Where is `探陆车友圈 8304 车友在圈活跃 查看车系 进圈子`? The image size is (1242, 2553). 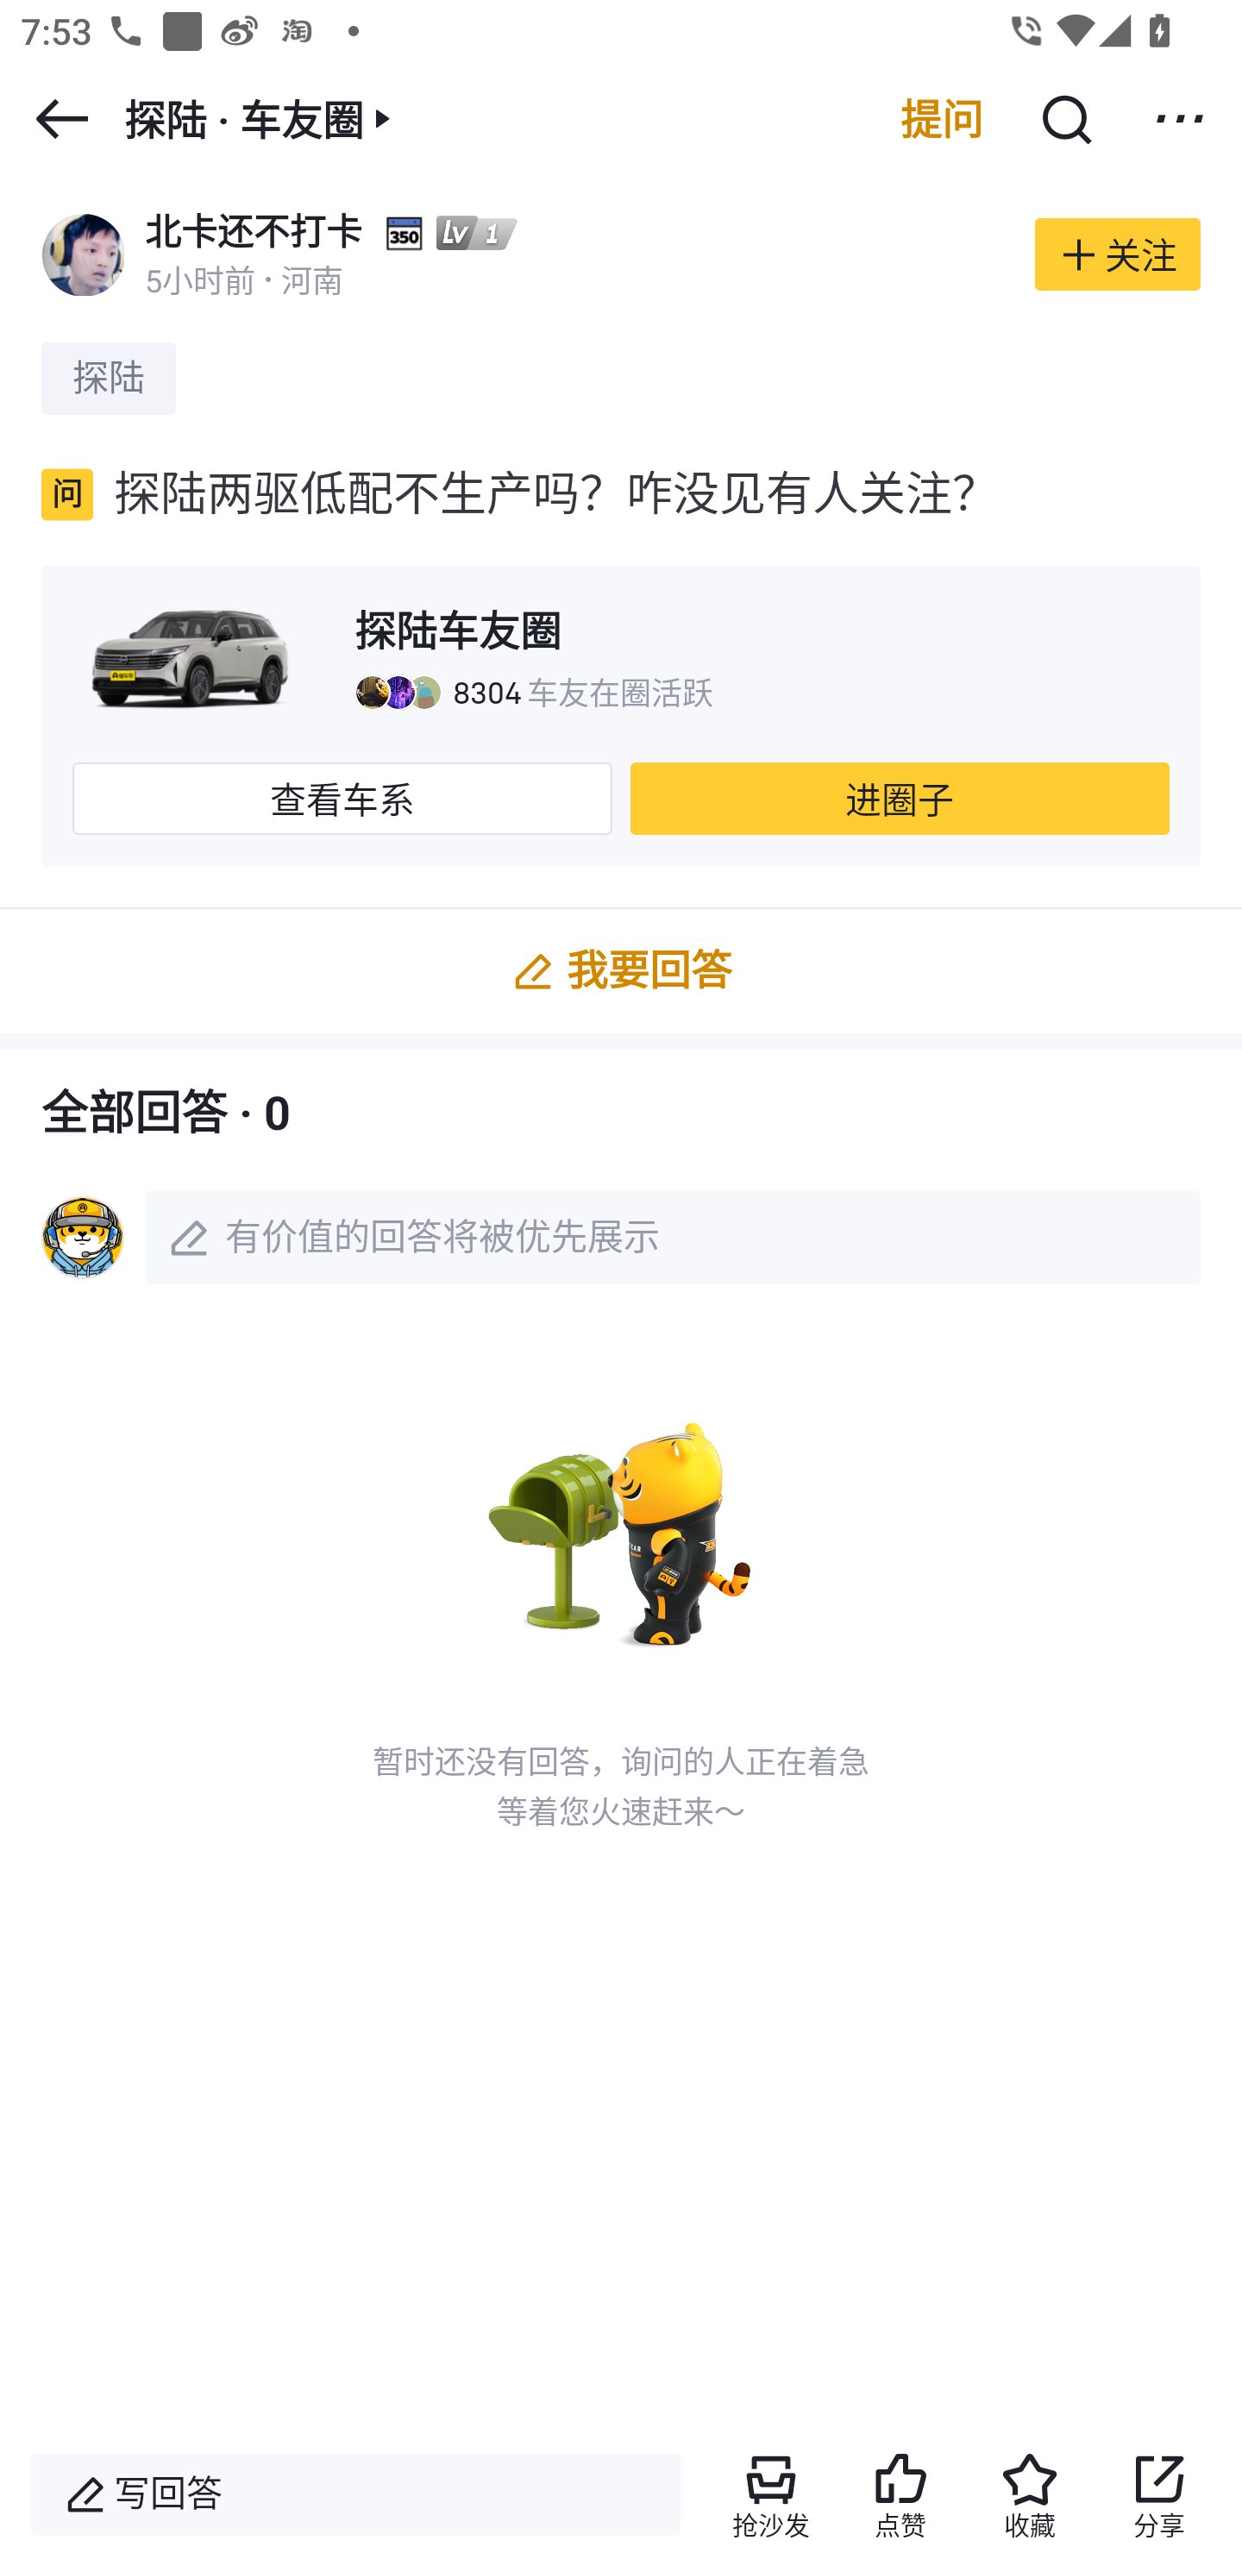 探陆车友圈 8304 车友在圈活跃 查看车系 进圈子 is located at coordinates (621, 716).